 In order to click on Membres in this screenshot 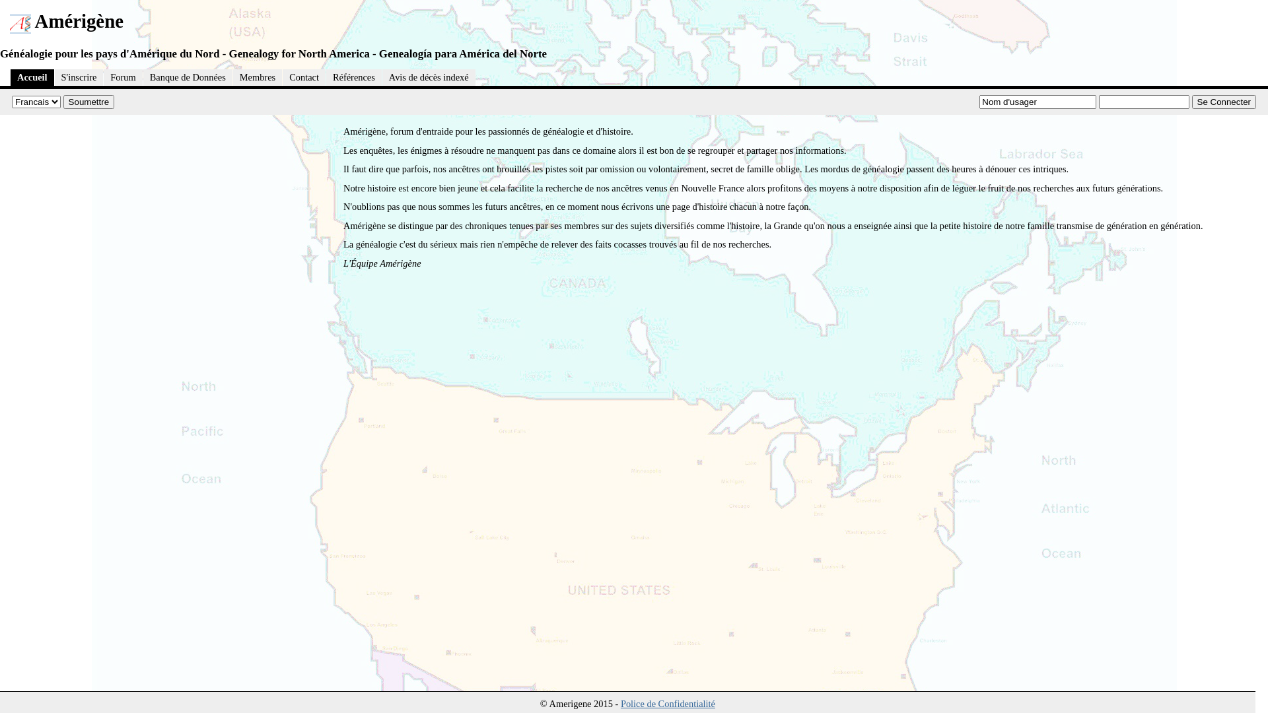, I will do `click(258, 78)`.